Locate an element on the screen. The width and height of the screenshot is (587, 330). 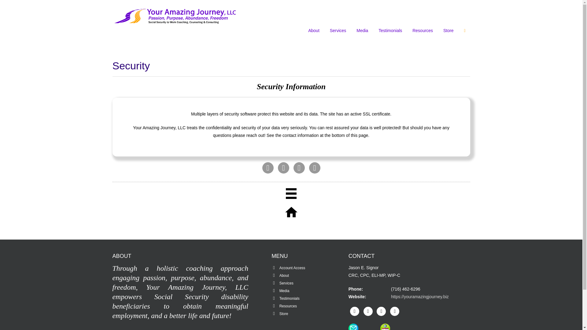
youtube is located at coordinates (381, 311).